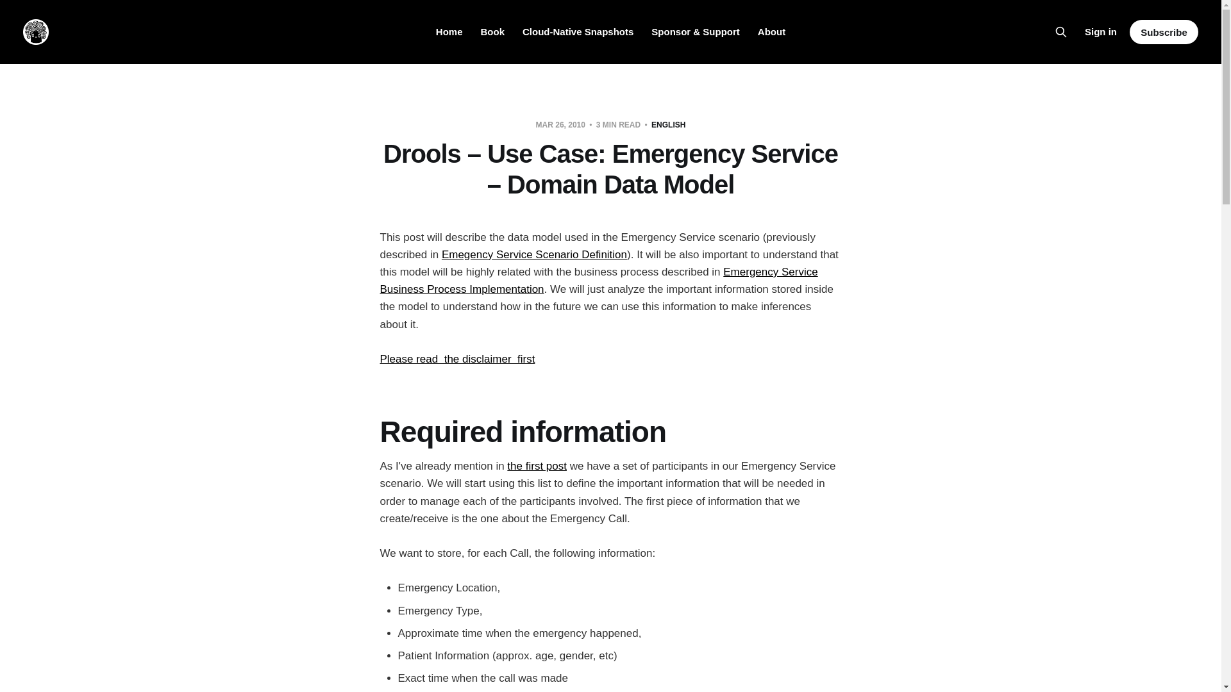  I want to click on Emergency Service Business Process Implementation, so click(598, 281).